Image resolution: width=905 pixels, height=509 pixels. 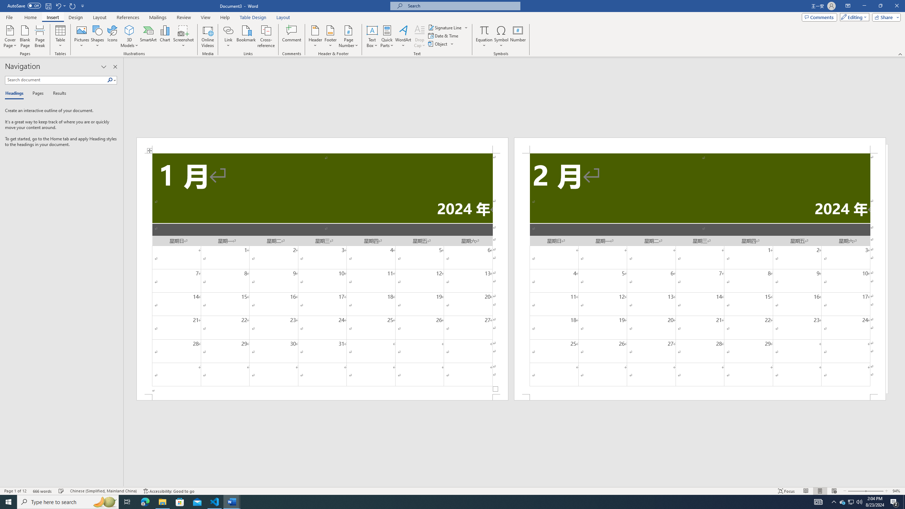 What do you see at coordinates (103, 491) in the screenshot?
I see `Language Chinese (Simplified, Mainland China)` at bounding box center [103, 491].